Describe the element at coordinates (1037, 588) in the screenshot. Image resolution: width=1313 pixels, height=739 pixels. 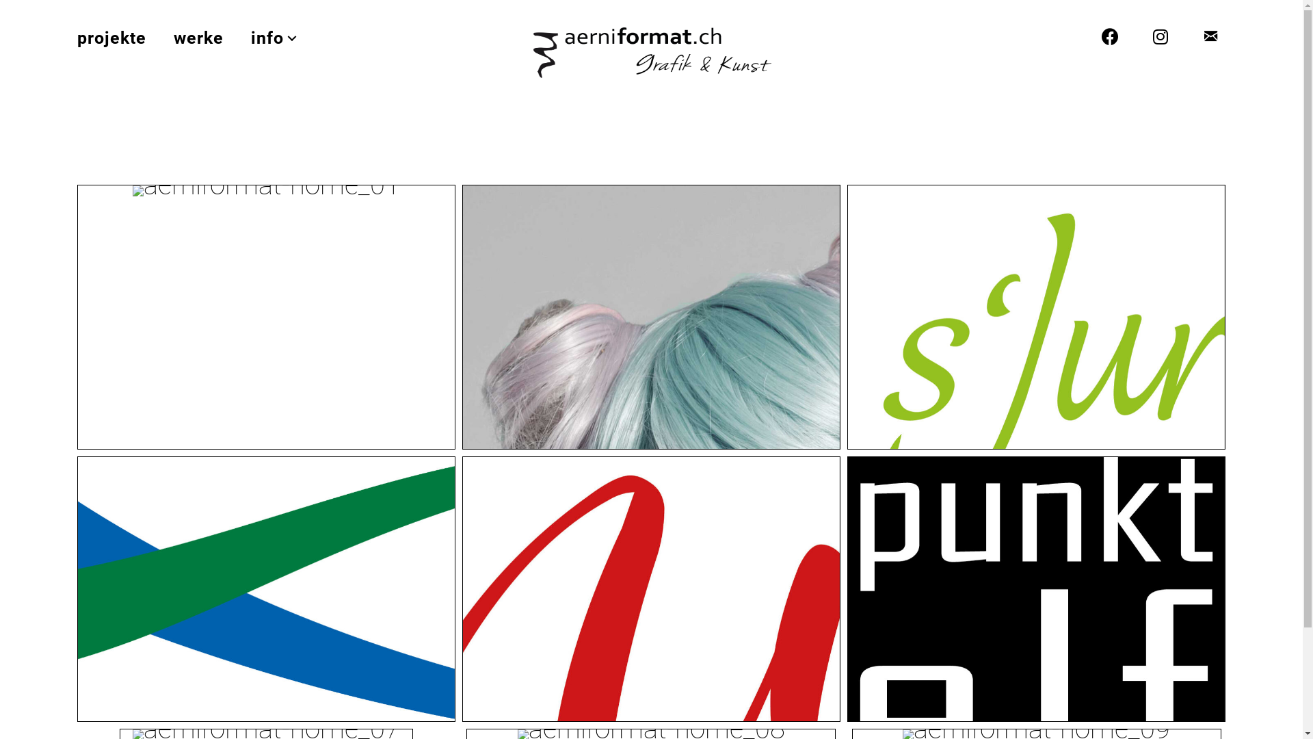
I see `aerniformat-home_06` at that location.